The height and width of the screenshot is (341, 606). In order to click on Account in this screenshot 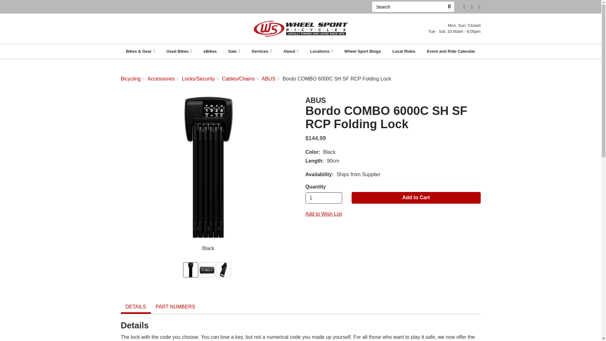, I will do `click(472, 7)`.